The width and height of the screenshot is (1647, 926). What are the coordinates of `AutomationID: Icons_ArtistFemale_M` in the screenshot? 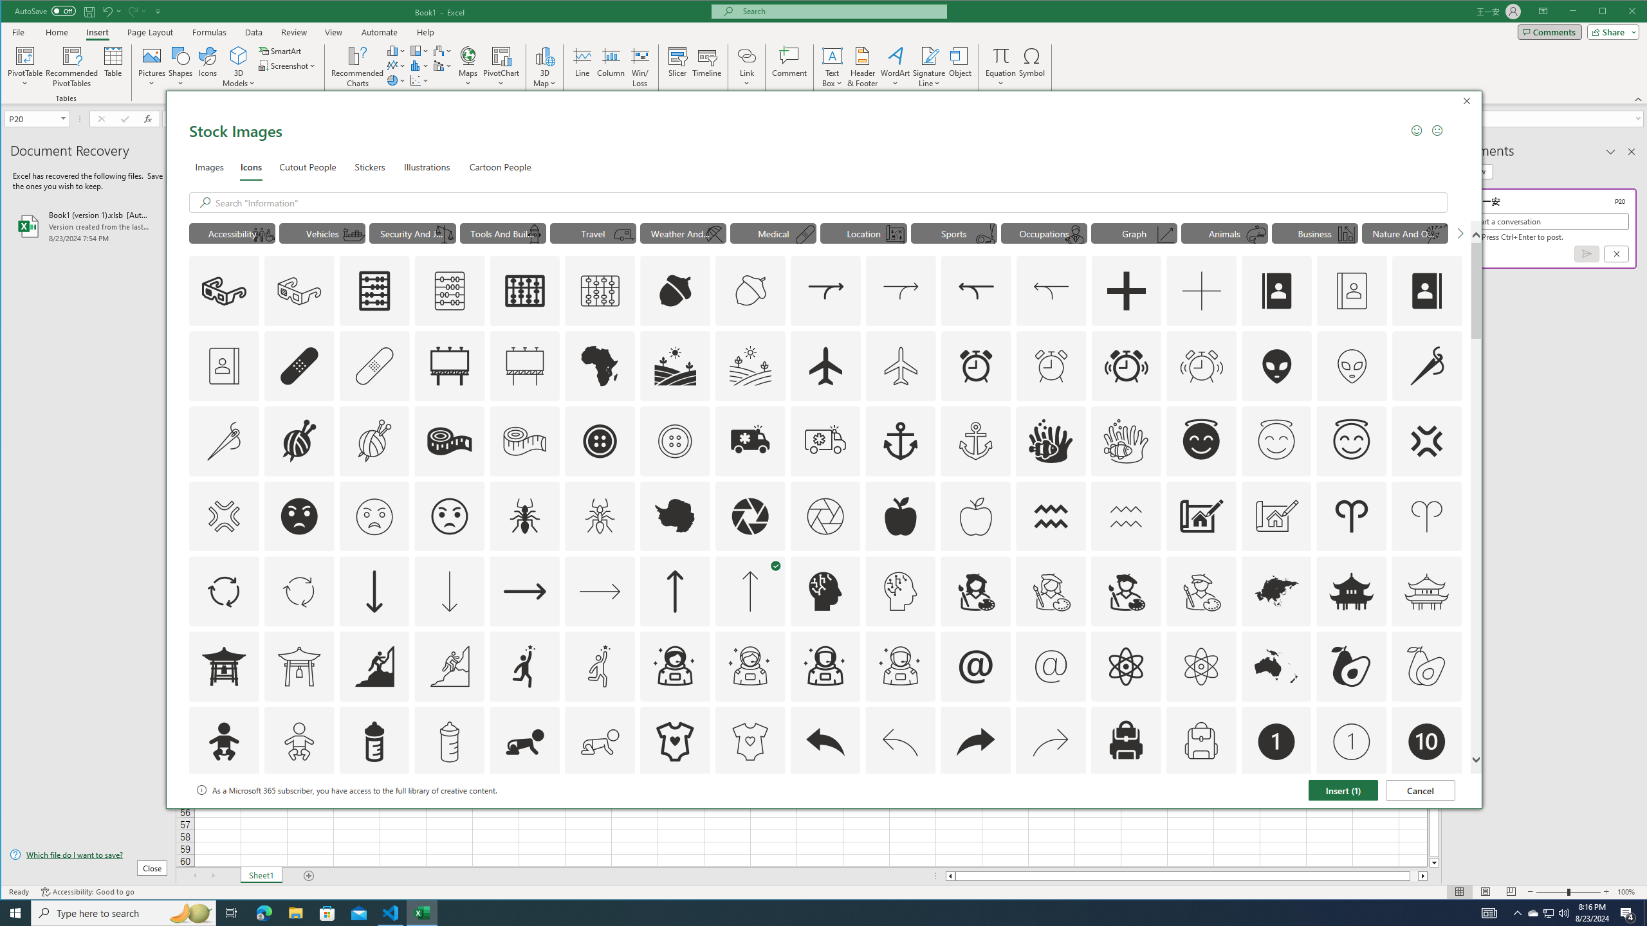 It's located at (1051, 592).